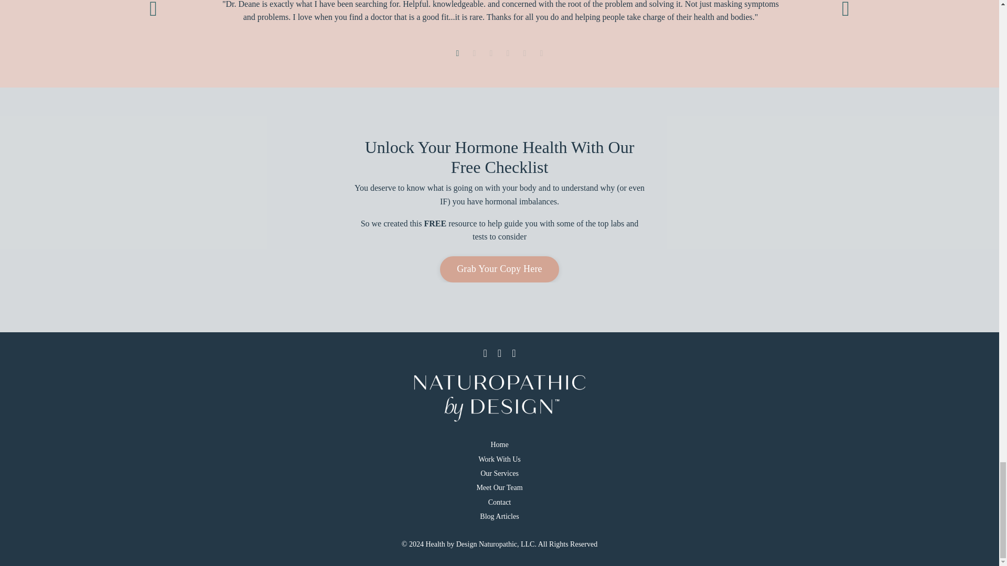  I want to click on 2, so click(474, 53).